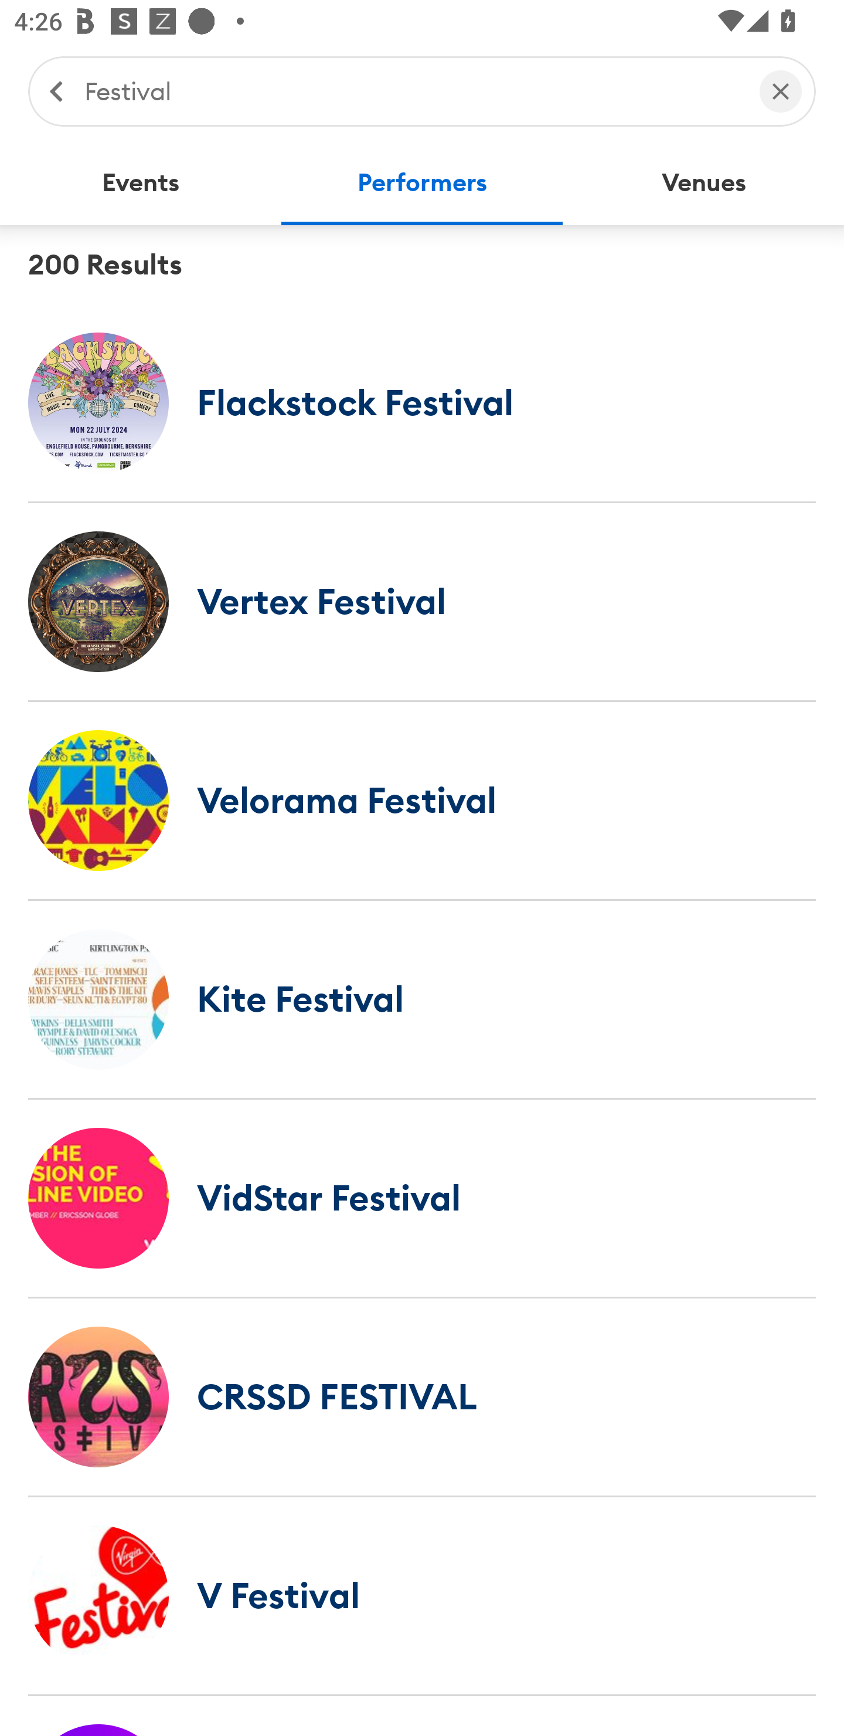 The width and height of the screenshot is (844, 1736). What do you see at coordinates (141, 183) in the screenshot?
I see `Events` at bounding box center [141, 183].